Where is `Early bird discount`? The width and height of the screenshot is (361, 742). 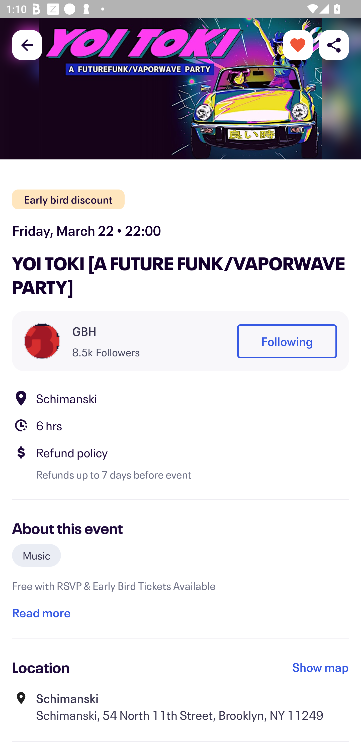 Early bird discount is located at coordinates (68, 200).